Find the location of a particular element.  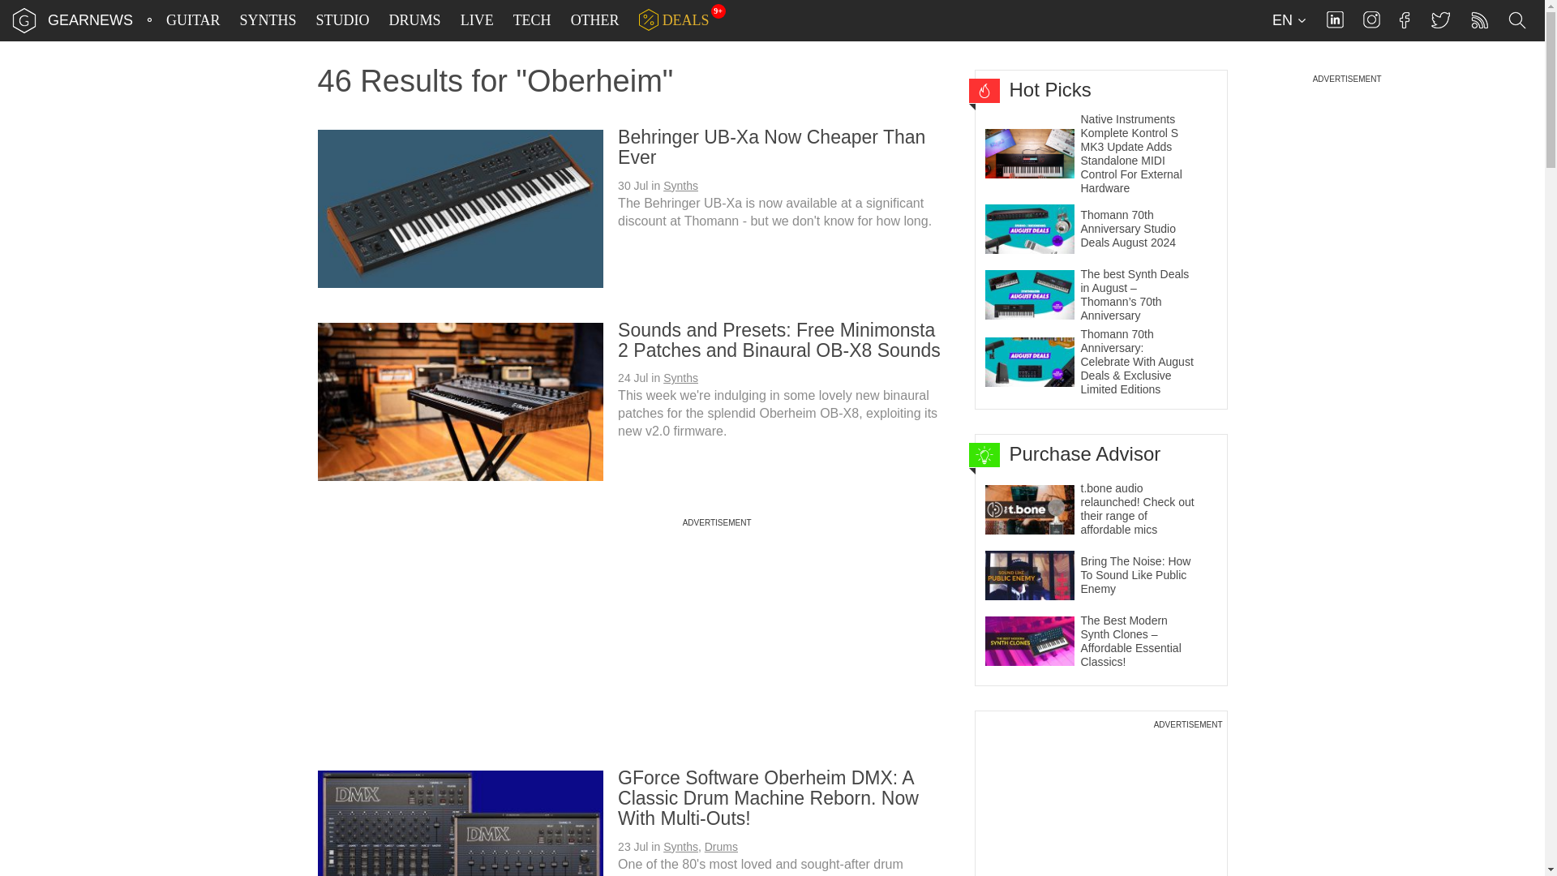

GEARNEWS is located at coordinates (90, 19).